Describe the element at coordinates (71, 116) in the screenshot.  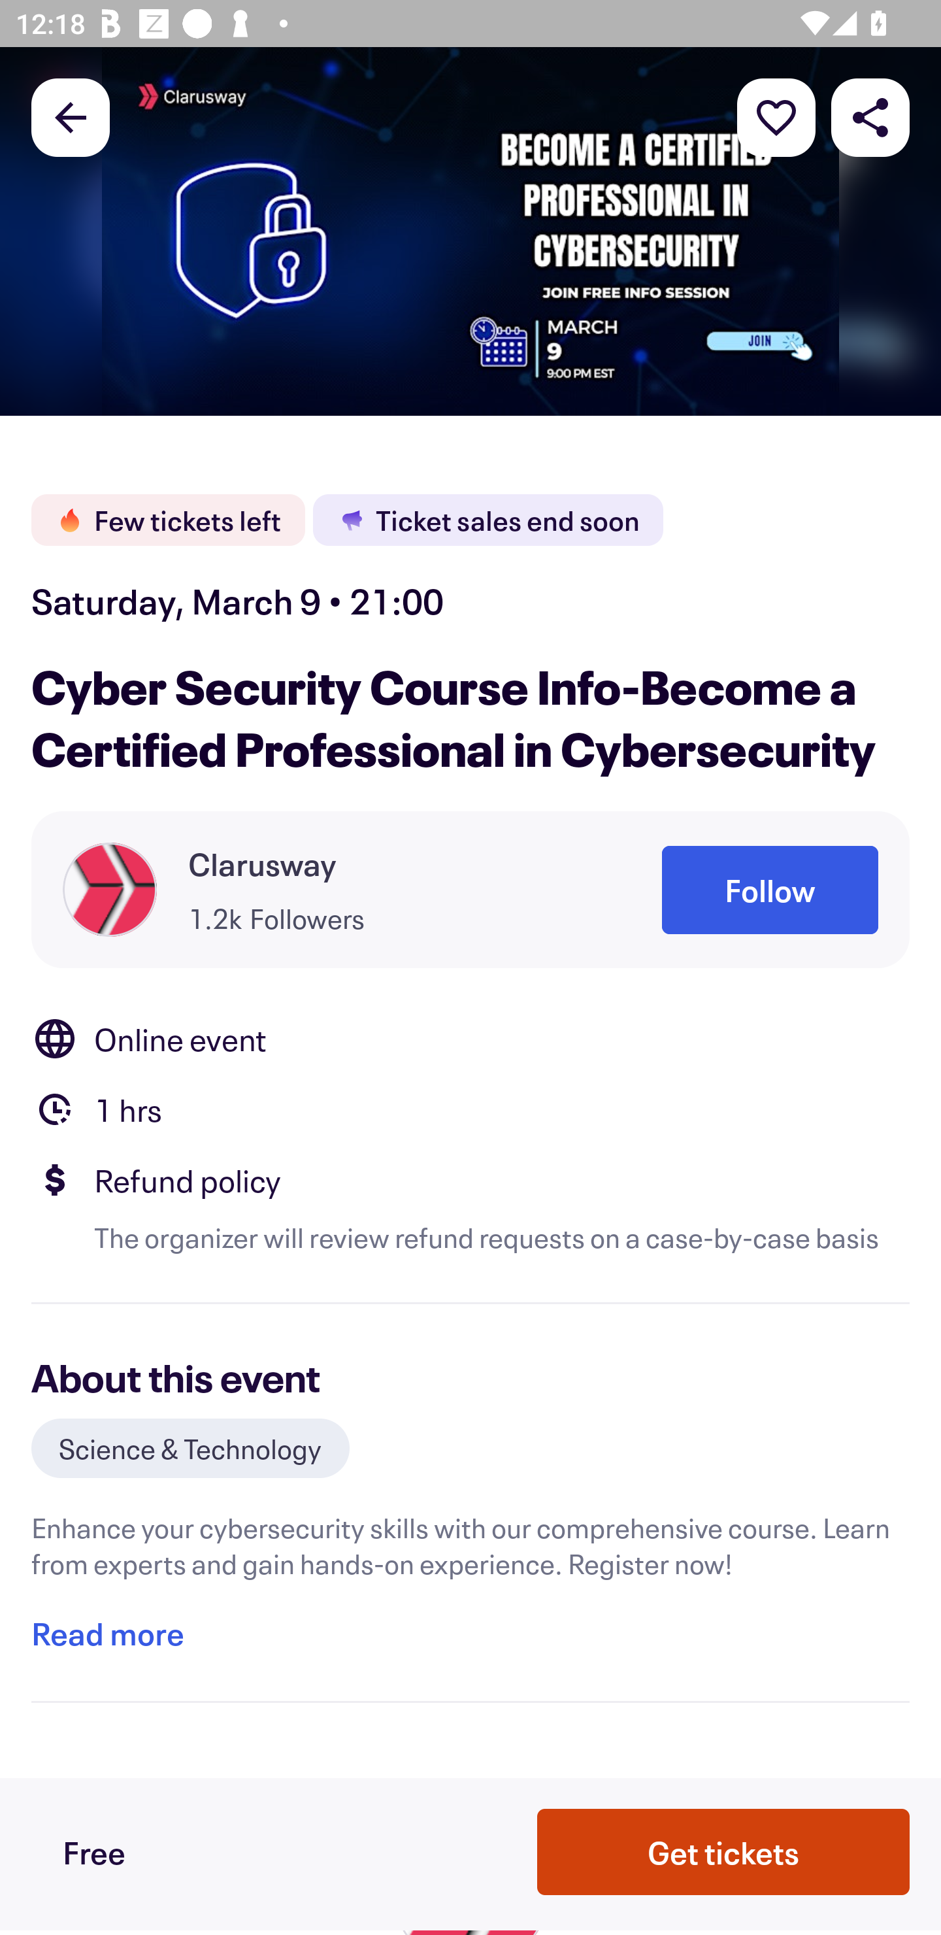
I see `Back` at that location.